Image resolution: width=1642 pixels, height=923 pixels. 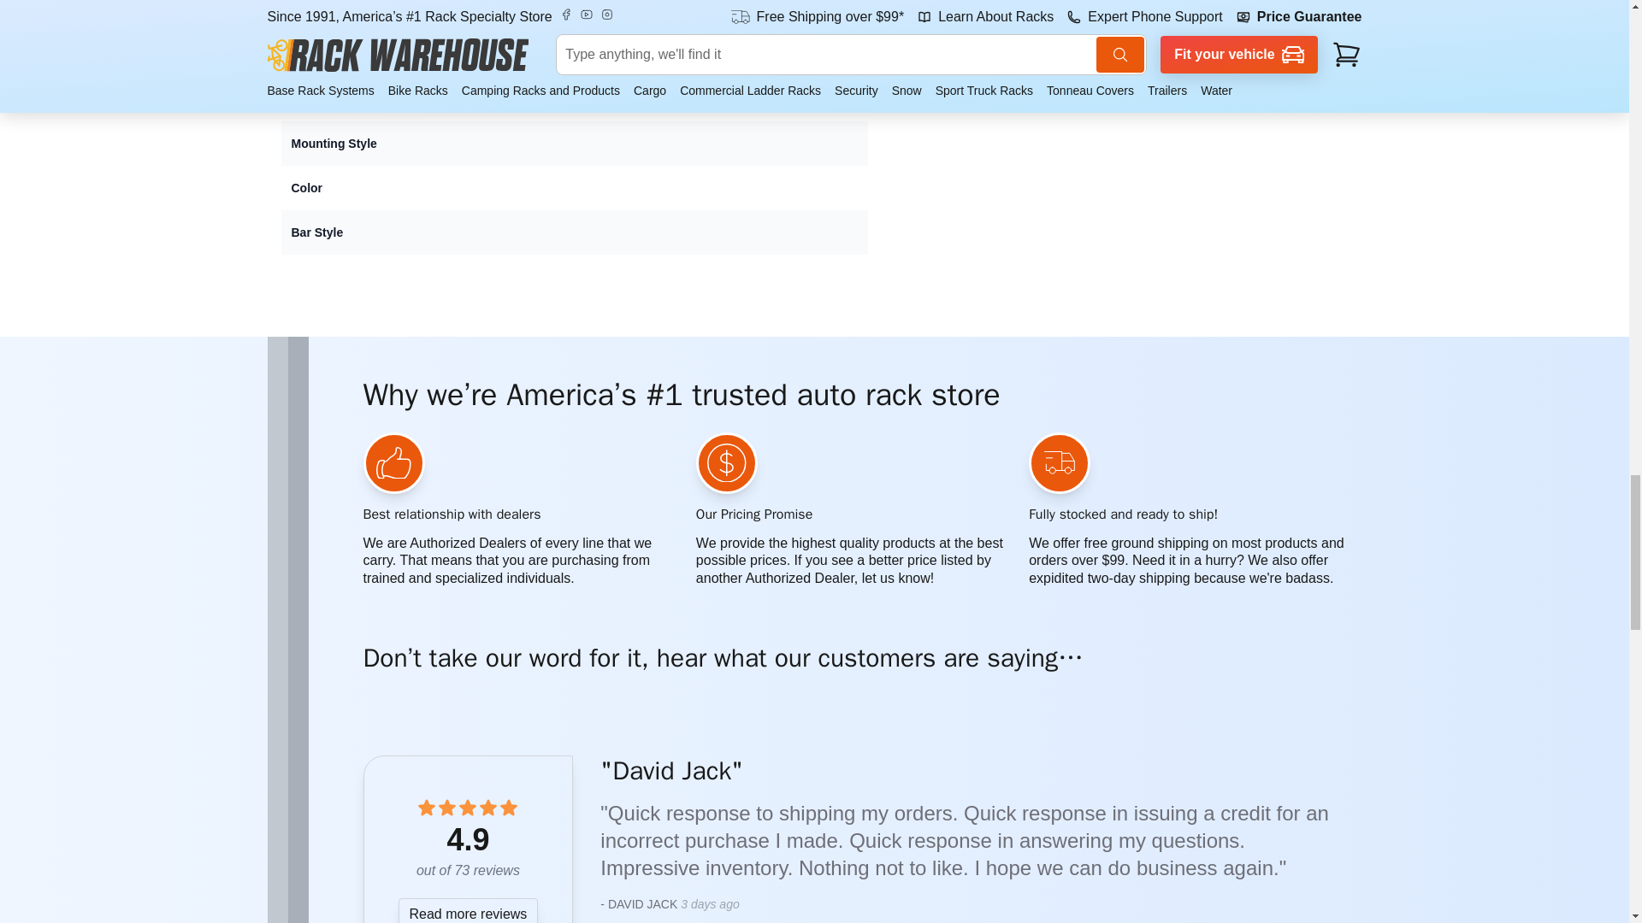 I want to click on Read more reviews, so click(x=469, y=903).